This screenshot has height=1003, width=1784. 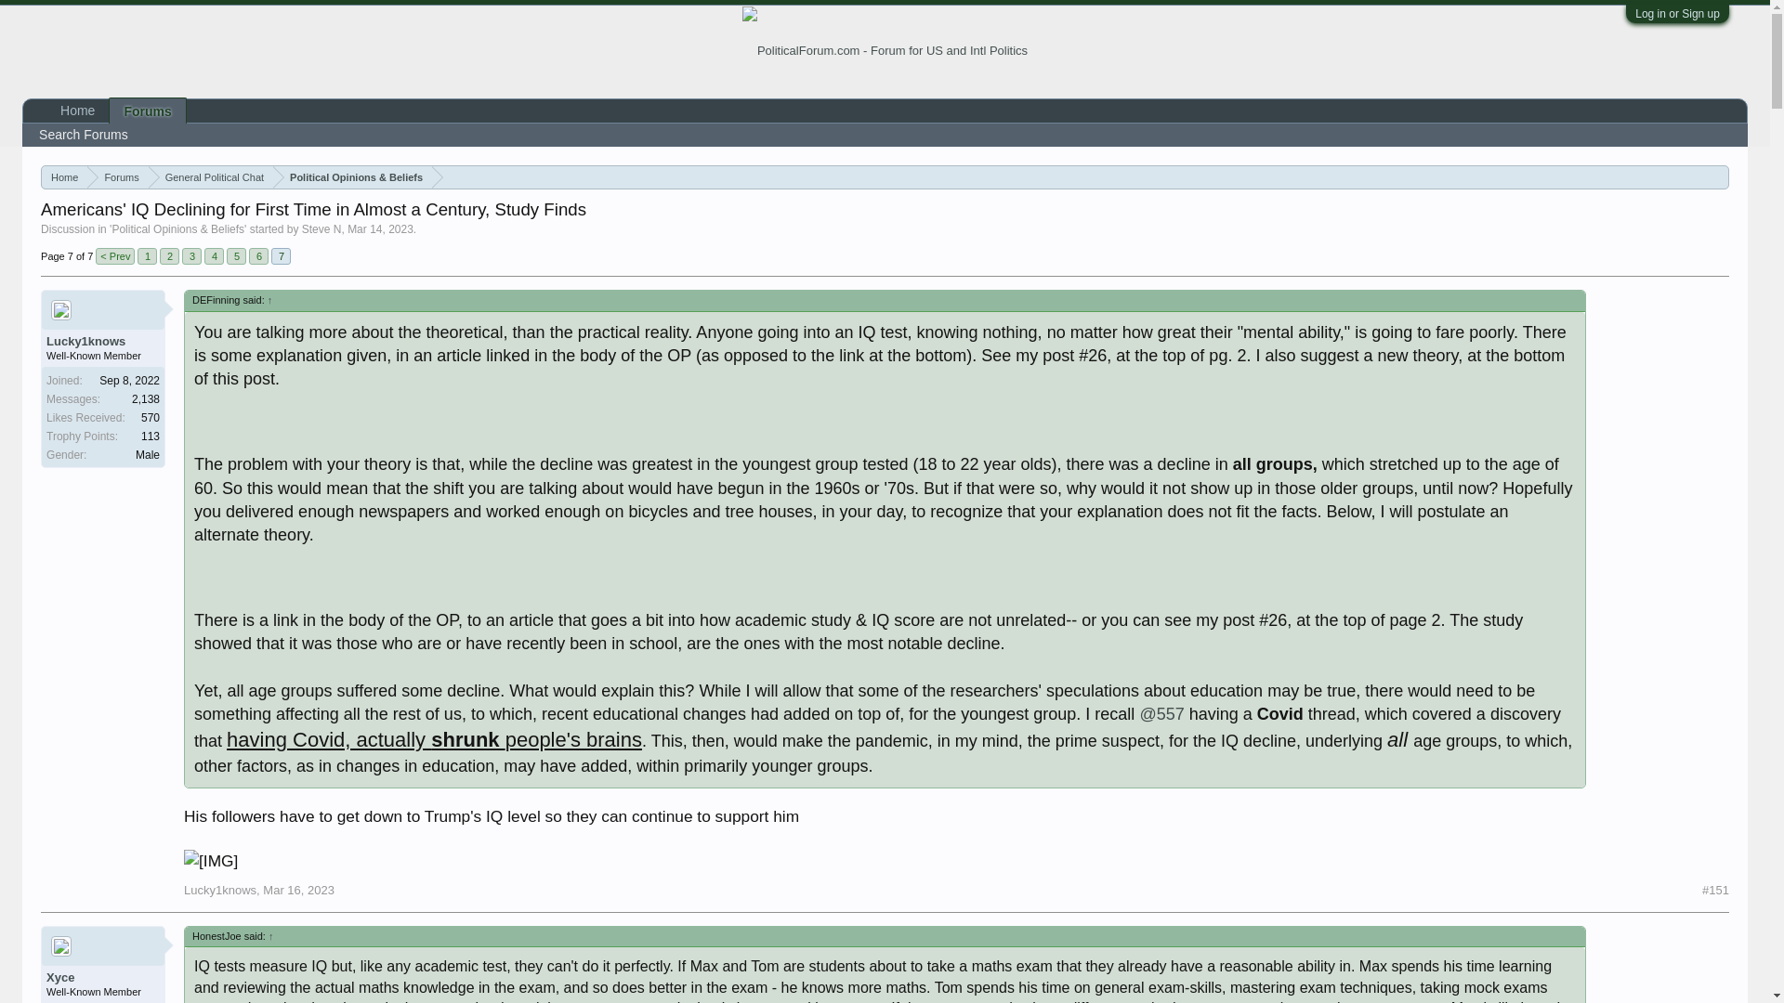 What do you see at coordinates (64, 178) in the screenshot?
I see `Home` at bounding box center [64, 178].